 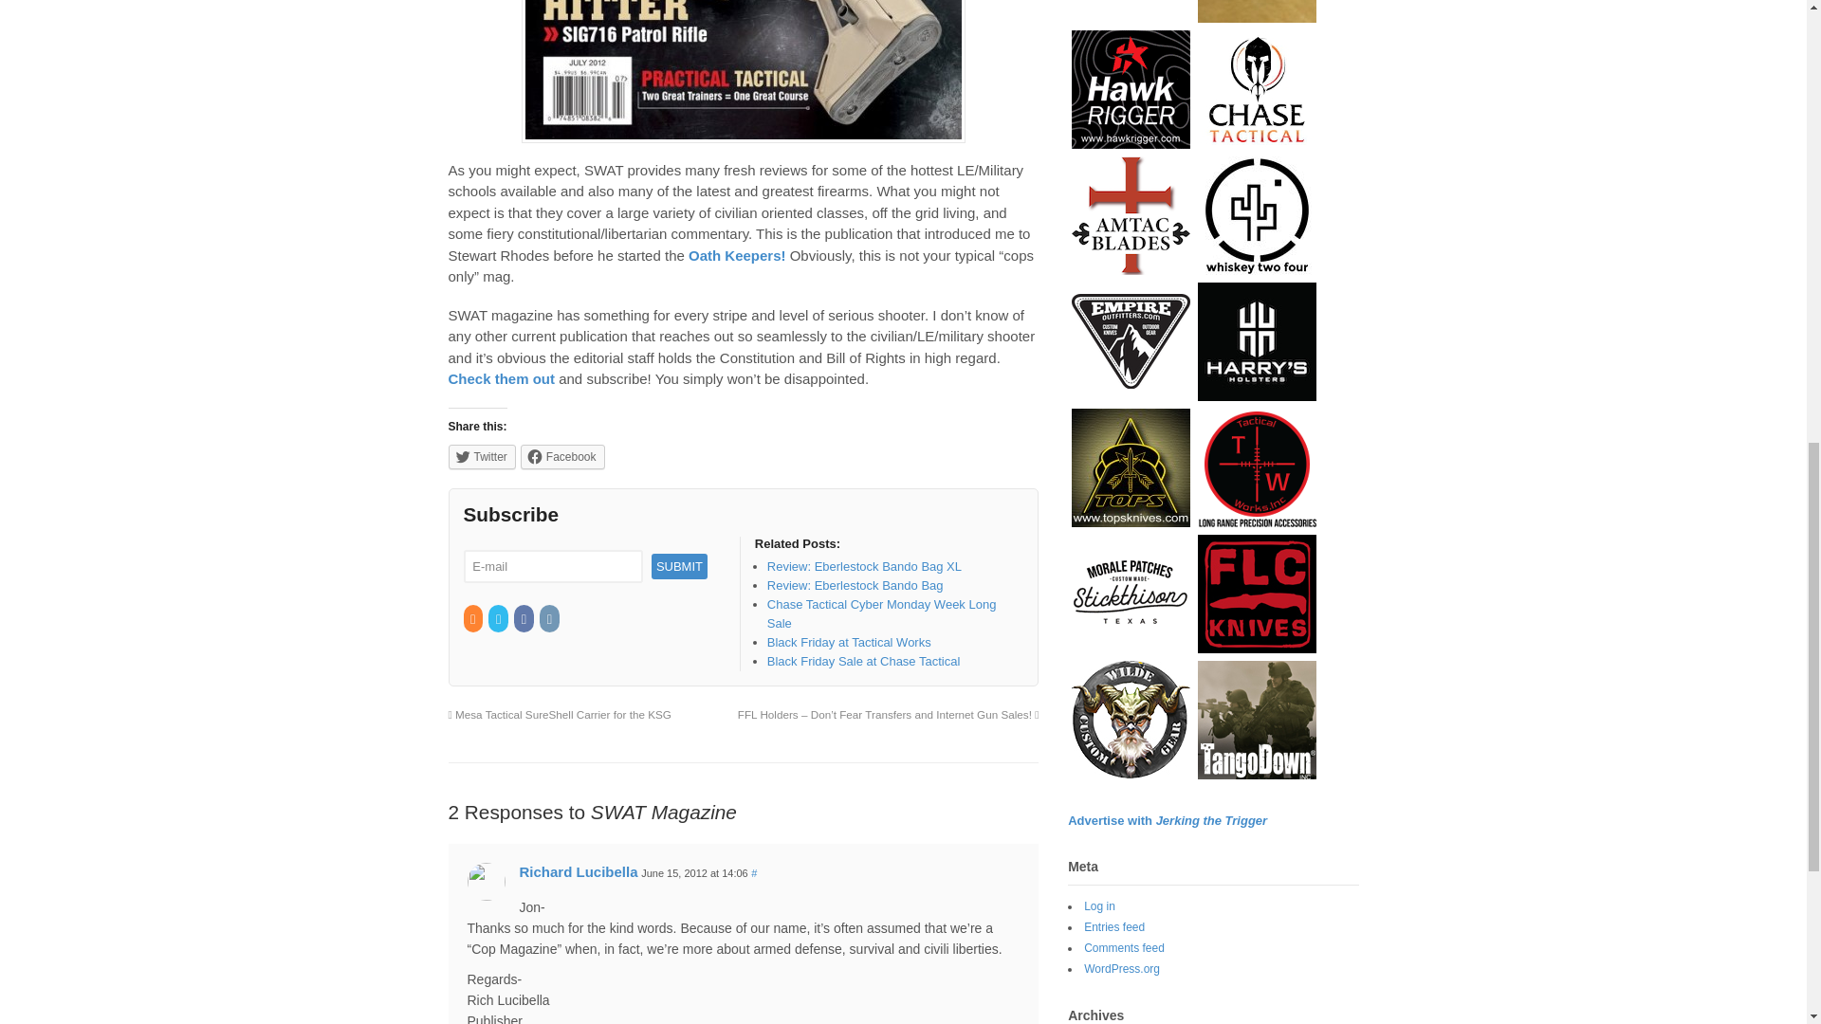 What do you see at coordinates (552, 565) in the screenshot?
I see `E-mail` at bounding box center [552, 565].